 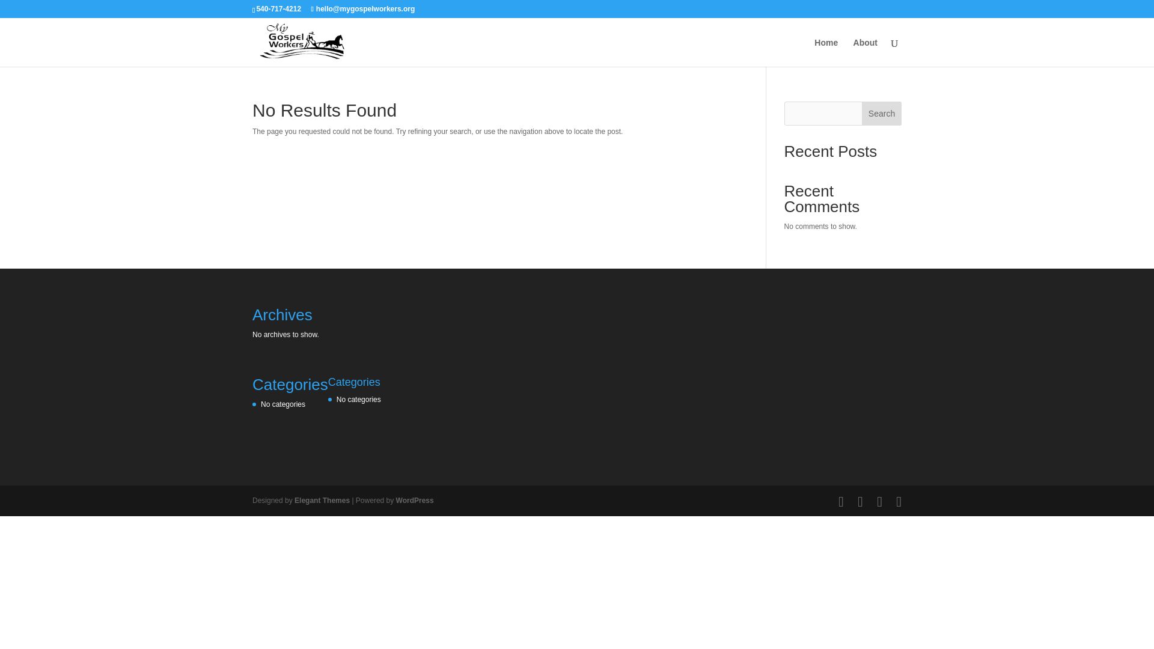 What do you see at coordinates (881, 113) in the screenshot?
I see `Search` at bounding box center [881, 113].